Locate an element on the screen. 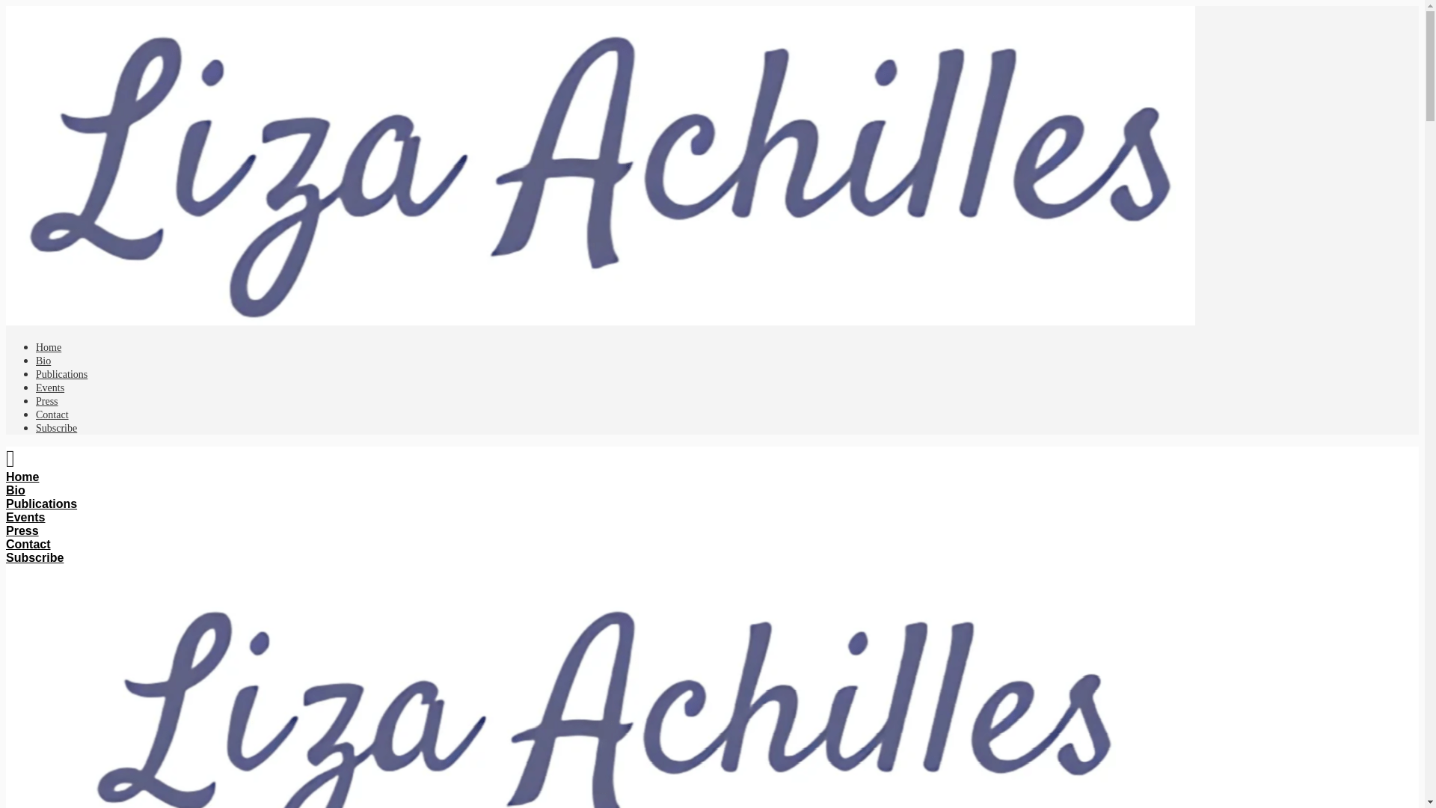 The height and width of the screenshot is (808, 1436). Publications is located at coordinates (41, 504).